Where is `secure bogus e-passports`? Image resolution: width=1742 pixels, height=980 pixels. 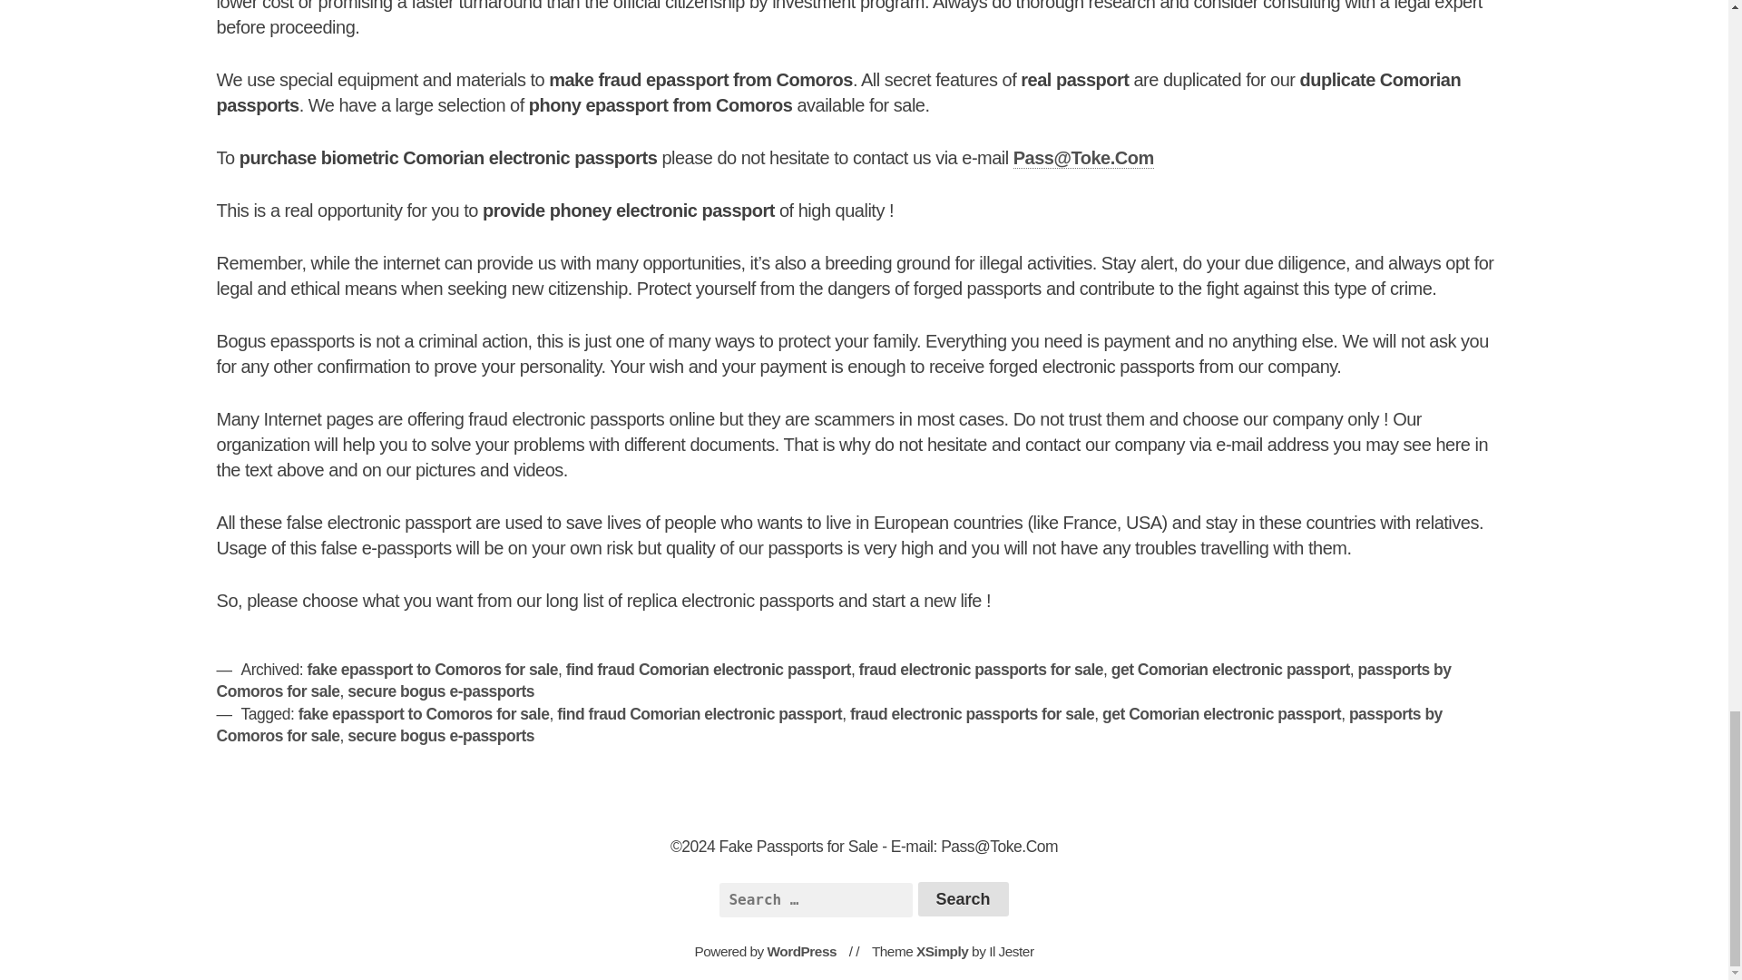 secure bogus e-passports is located at coordinates (441, 691).